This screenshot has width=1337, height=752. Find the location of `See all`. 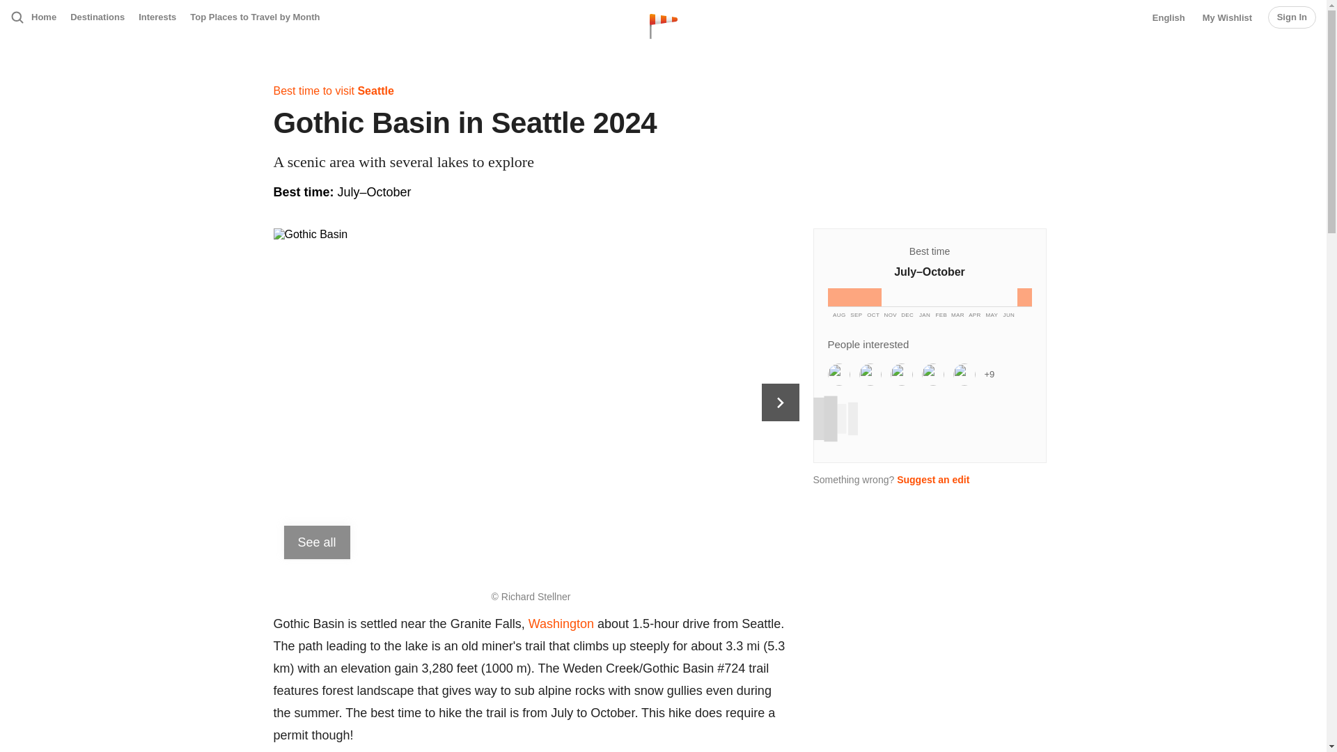

See all is located at coordinates (317, 542).